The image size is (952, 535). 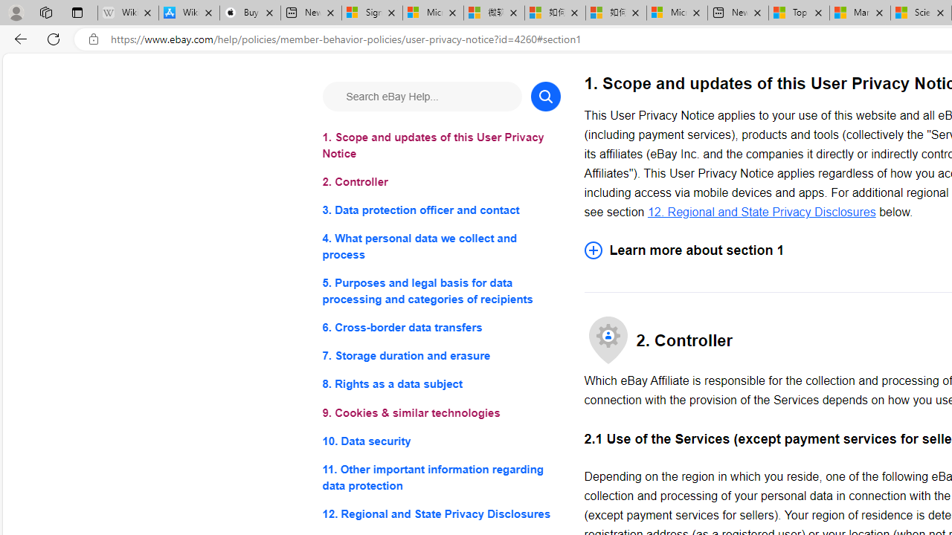 I want to click on 3. Data protection officer and contact, so click(x=440, y=211).